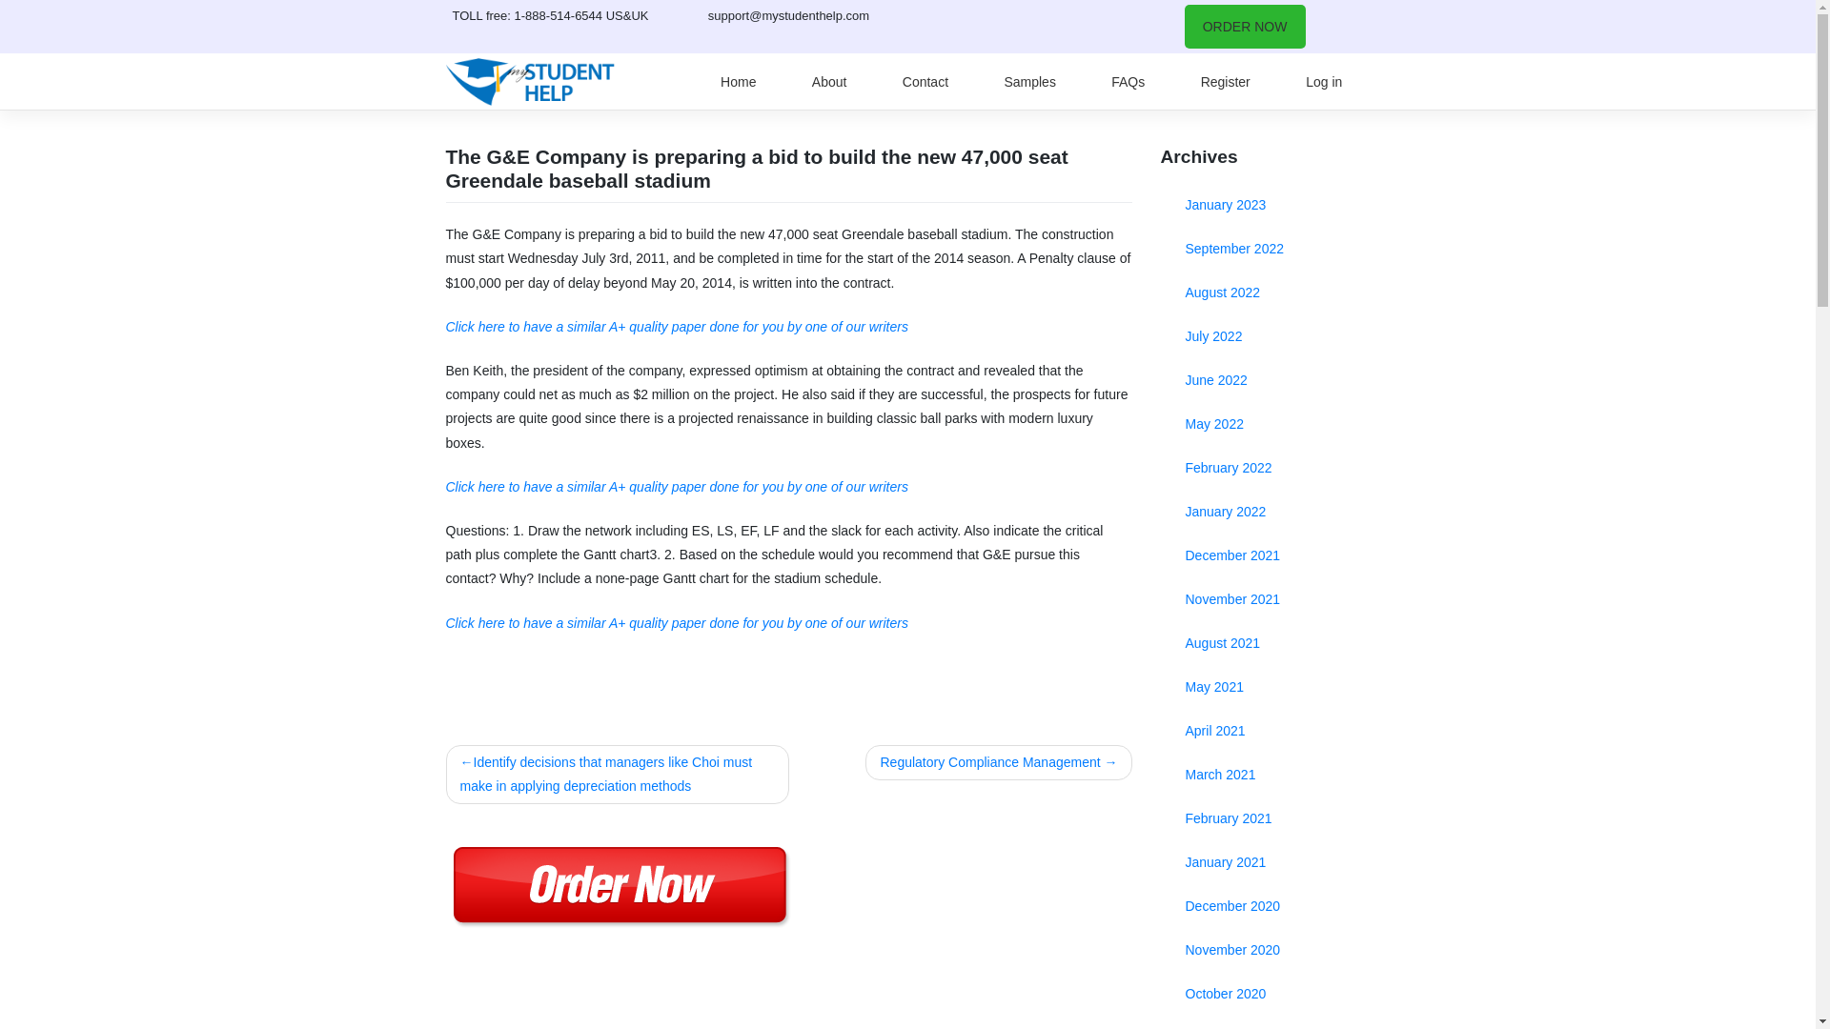  I want to click on November 2021, so click(1266, 598).